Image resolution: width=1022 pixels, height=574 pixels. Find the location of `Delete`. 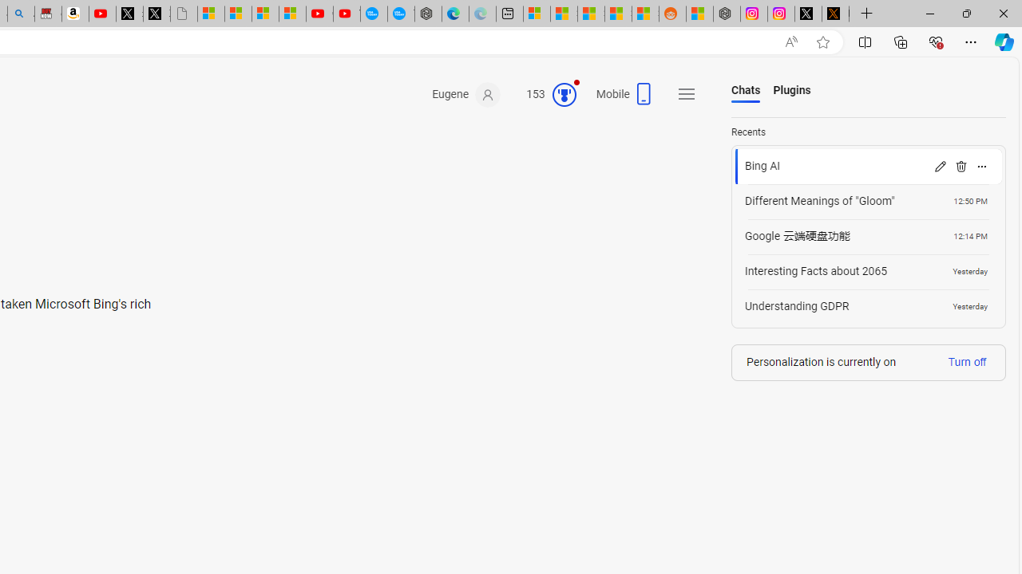

Delete is located at coordinates (961, 166).